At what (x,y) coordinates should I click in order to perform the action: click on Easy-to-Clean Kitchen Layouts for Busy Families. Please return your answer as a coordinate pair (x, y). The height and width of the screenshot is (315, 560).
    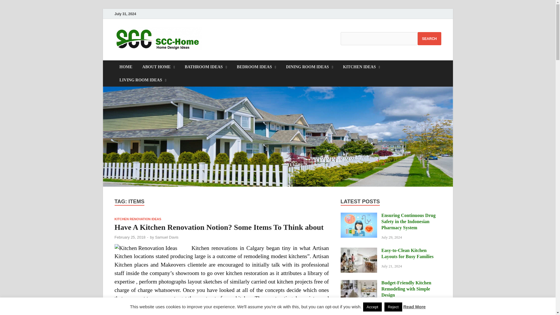
    Looking at the image, I should click on (359, 251).